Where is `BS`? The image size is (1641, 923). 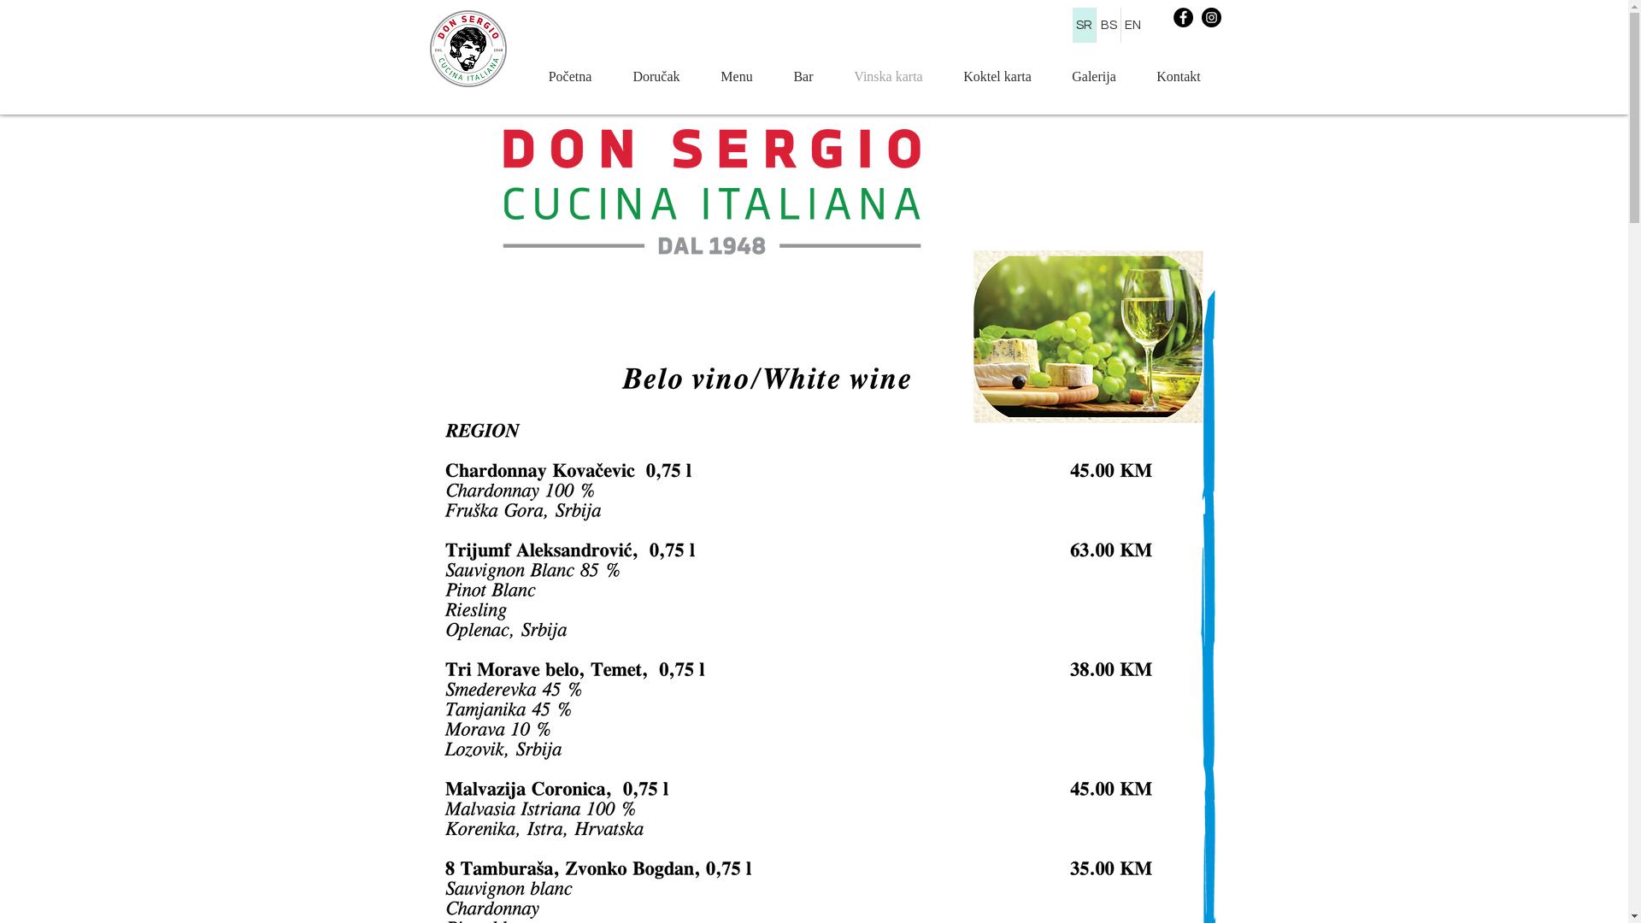
BS is located at coordinates (1108, 26).